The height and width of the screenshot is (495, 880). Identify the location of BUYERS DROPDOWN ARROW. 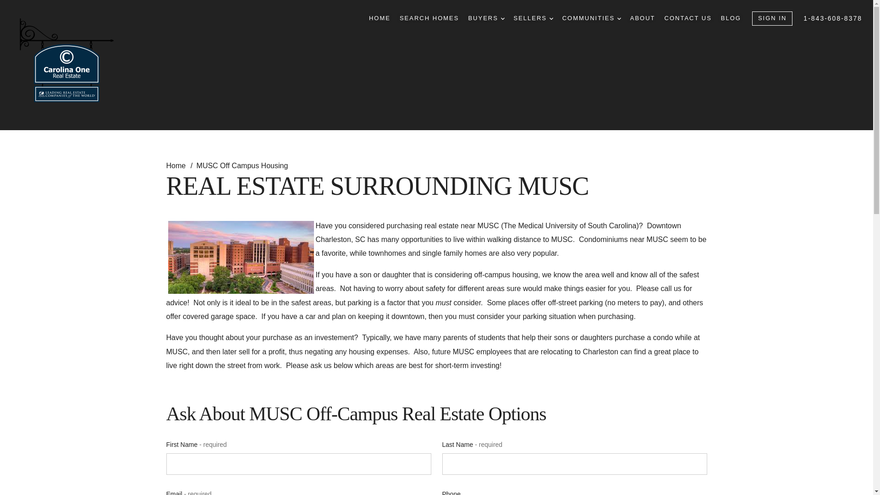
(486, 18).